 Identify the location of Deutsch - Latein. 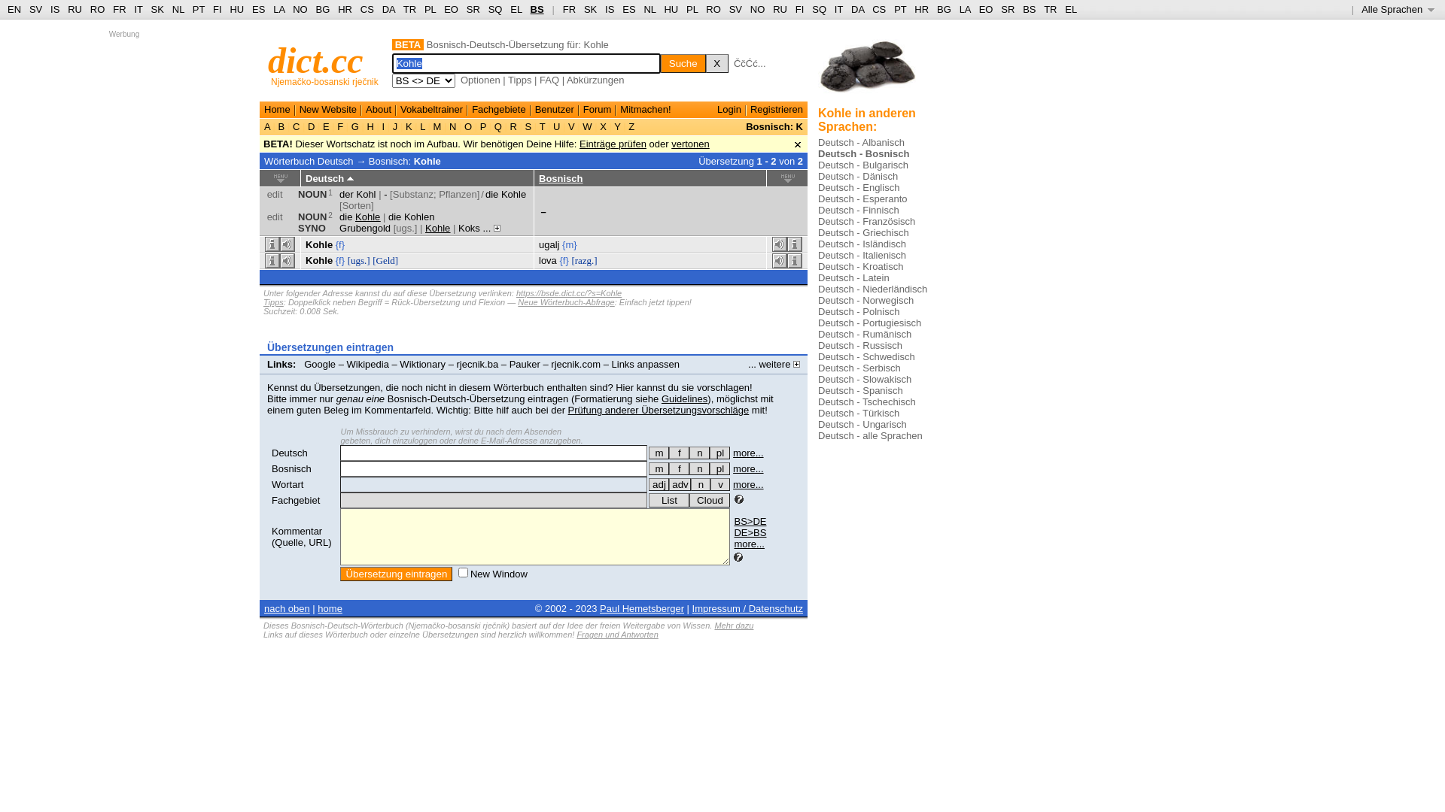
(853, 278).